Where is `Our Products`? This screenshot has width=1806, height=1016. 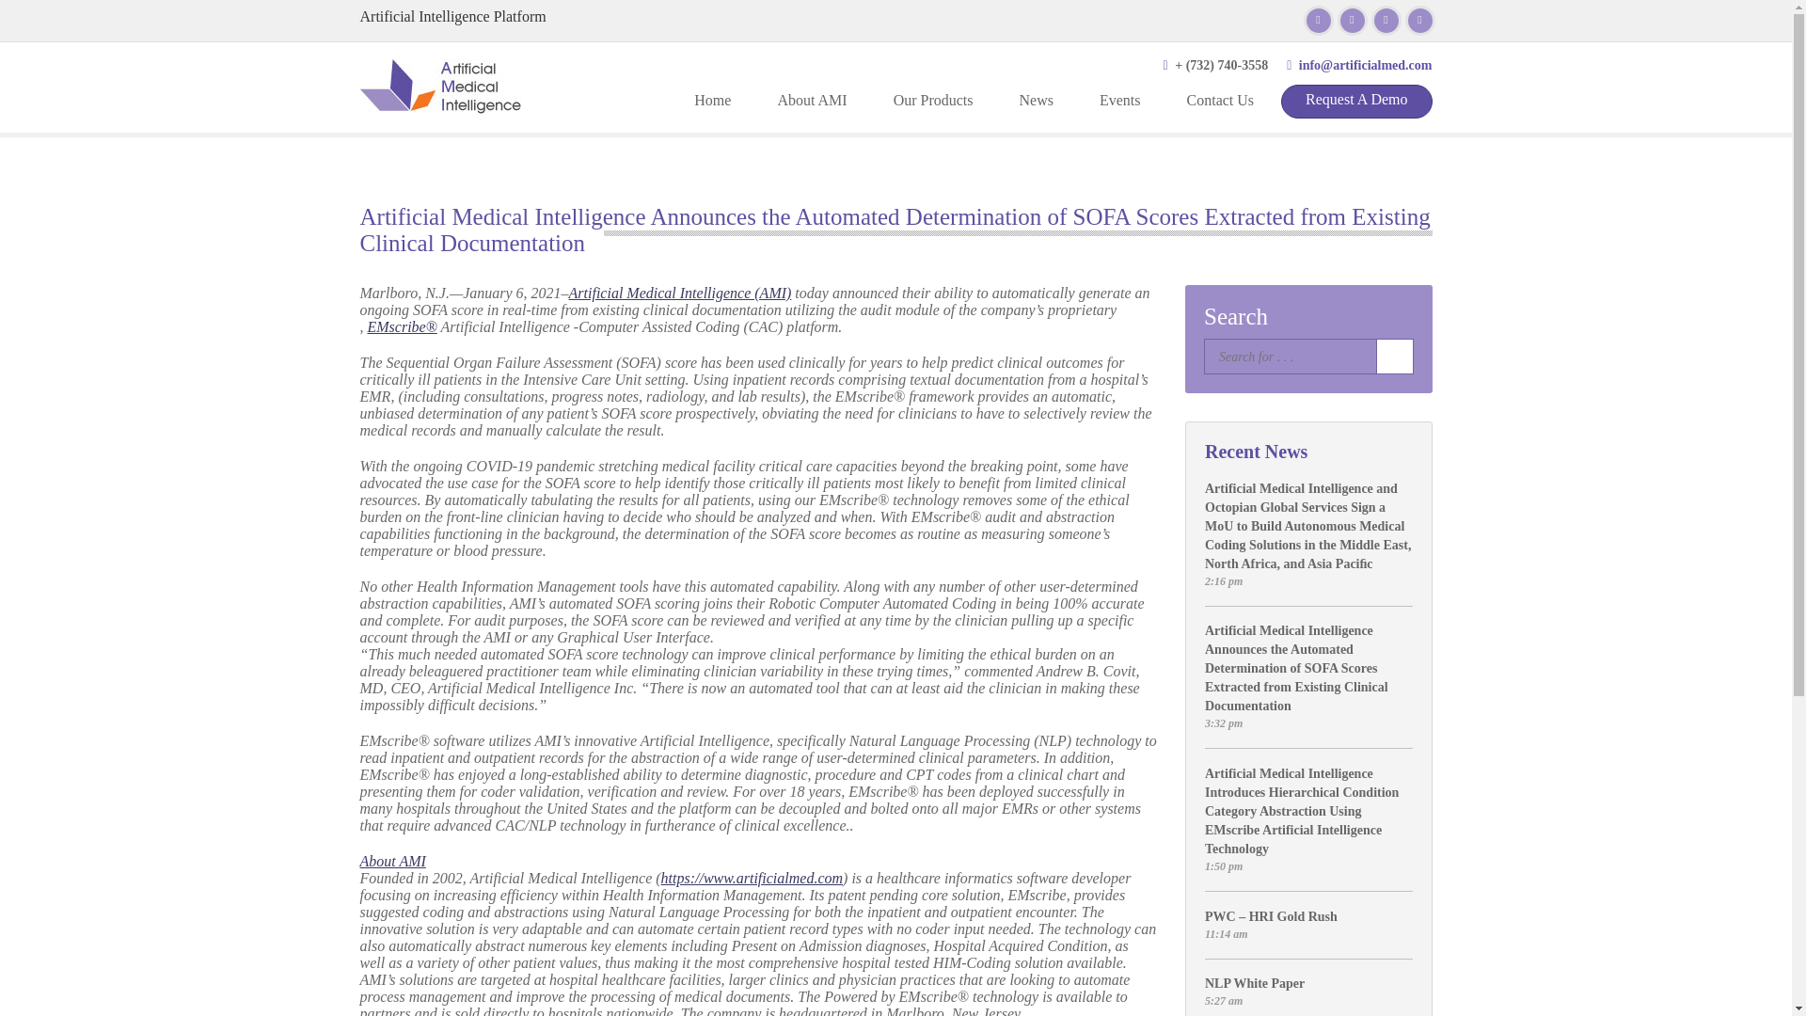
Our Products is located at coordinates (933, 100).